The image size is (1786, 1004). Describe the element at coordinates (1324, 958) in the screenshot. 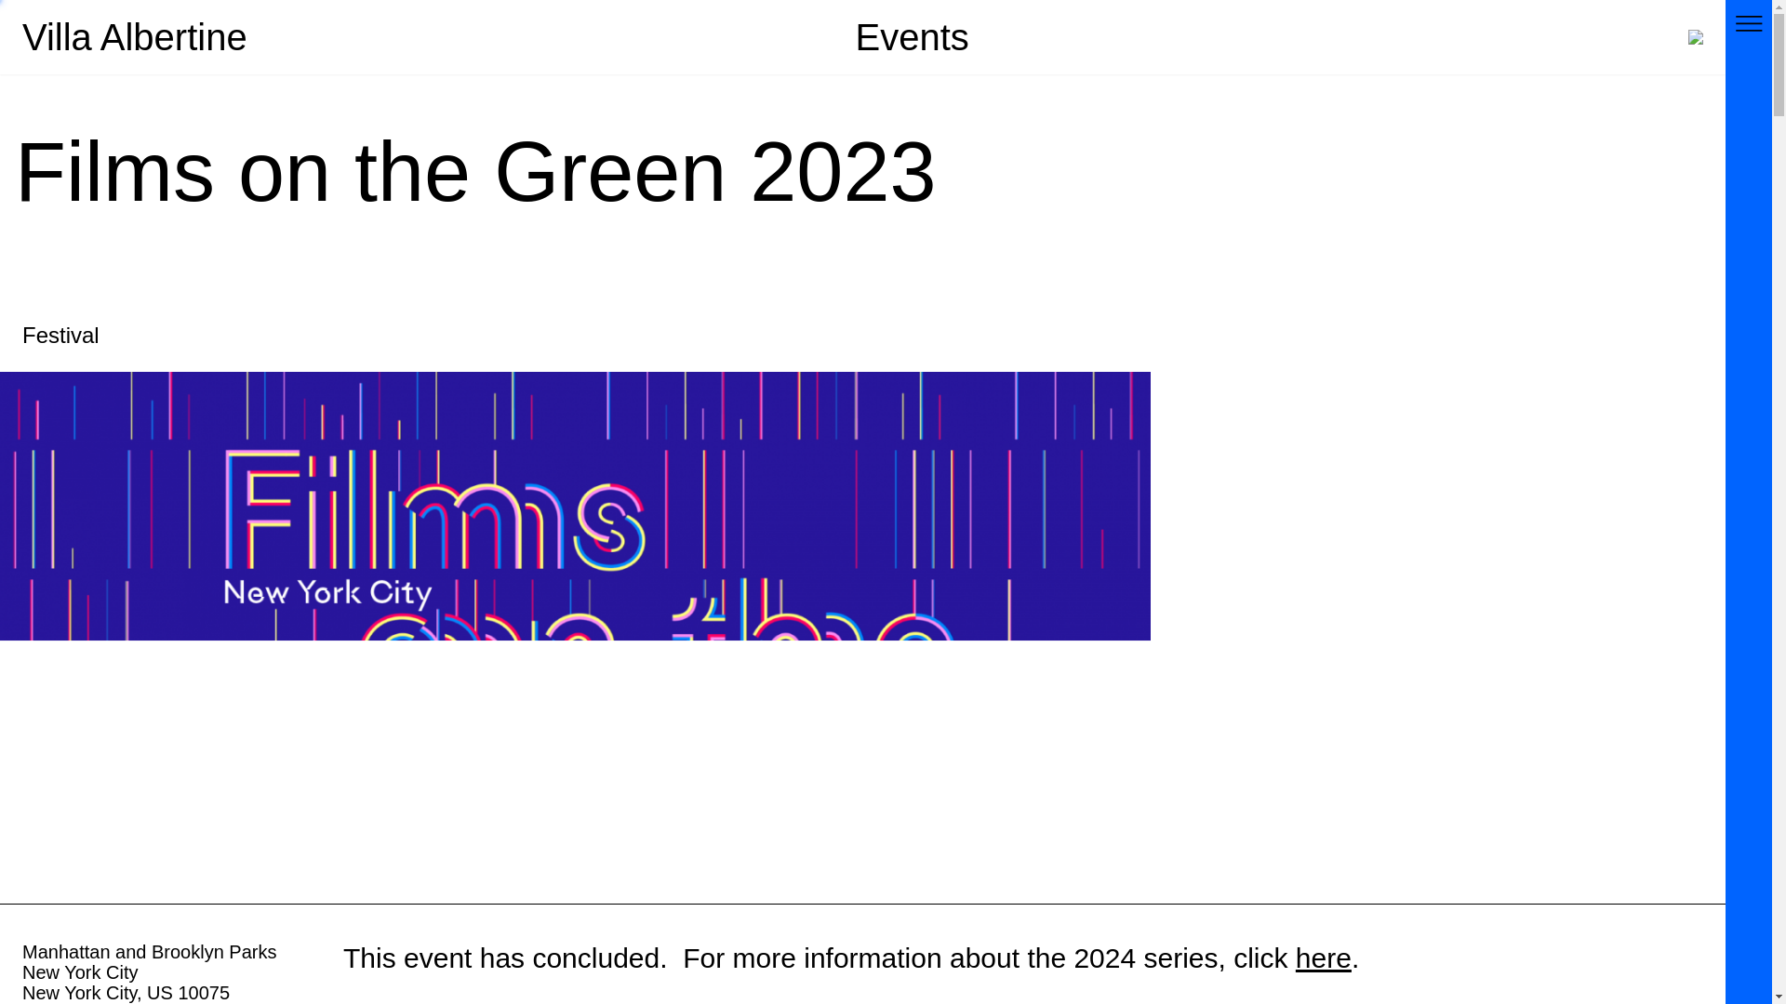

I see `here` at that location.